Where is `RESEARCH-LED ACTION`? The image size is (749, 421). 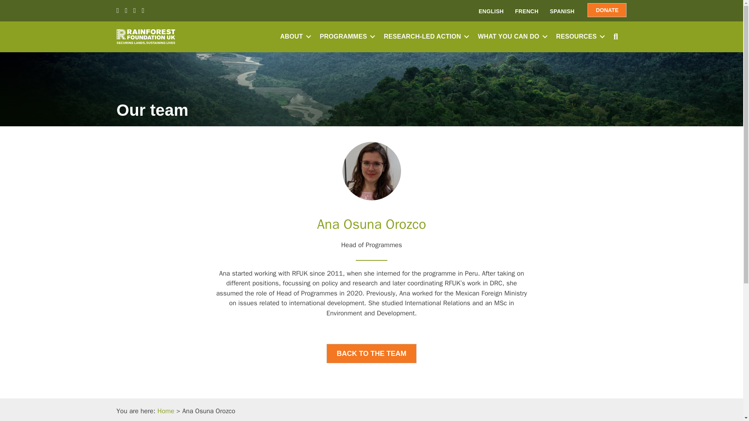
RESEARCH-LED ACTION is located at coordinates (425, 37).